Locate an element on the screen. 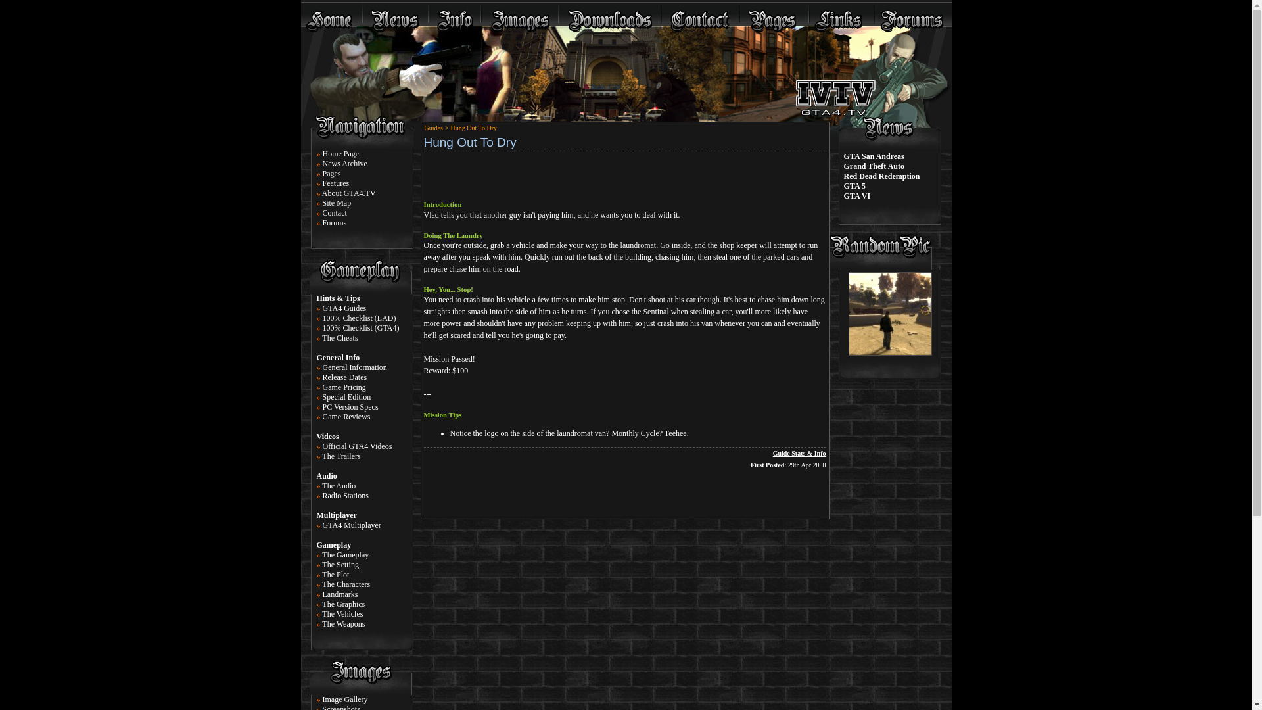  The Characters is located at coordinates (346, 584).